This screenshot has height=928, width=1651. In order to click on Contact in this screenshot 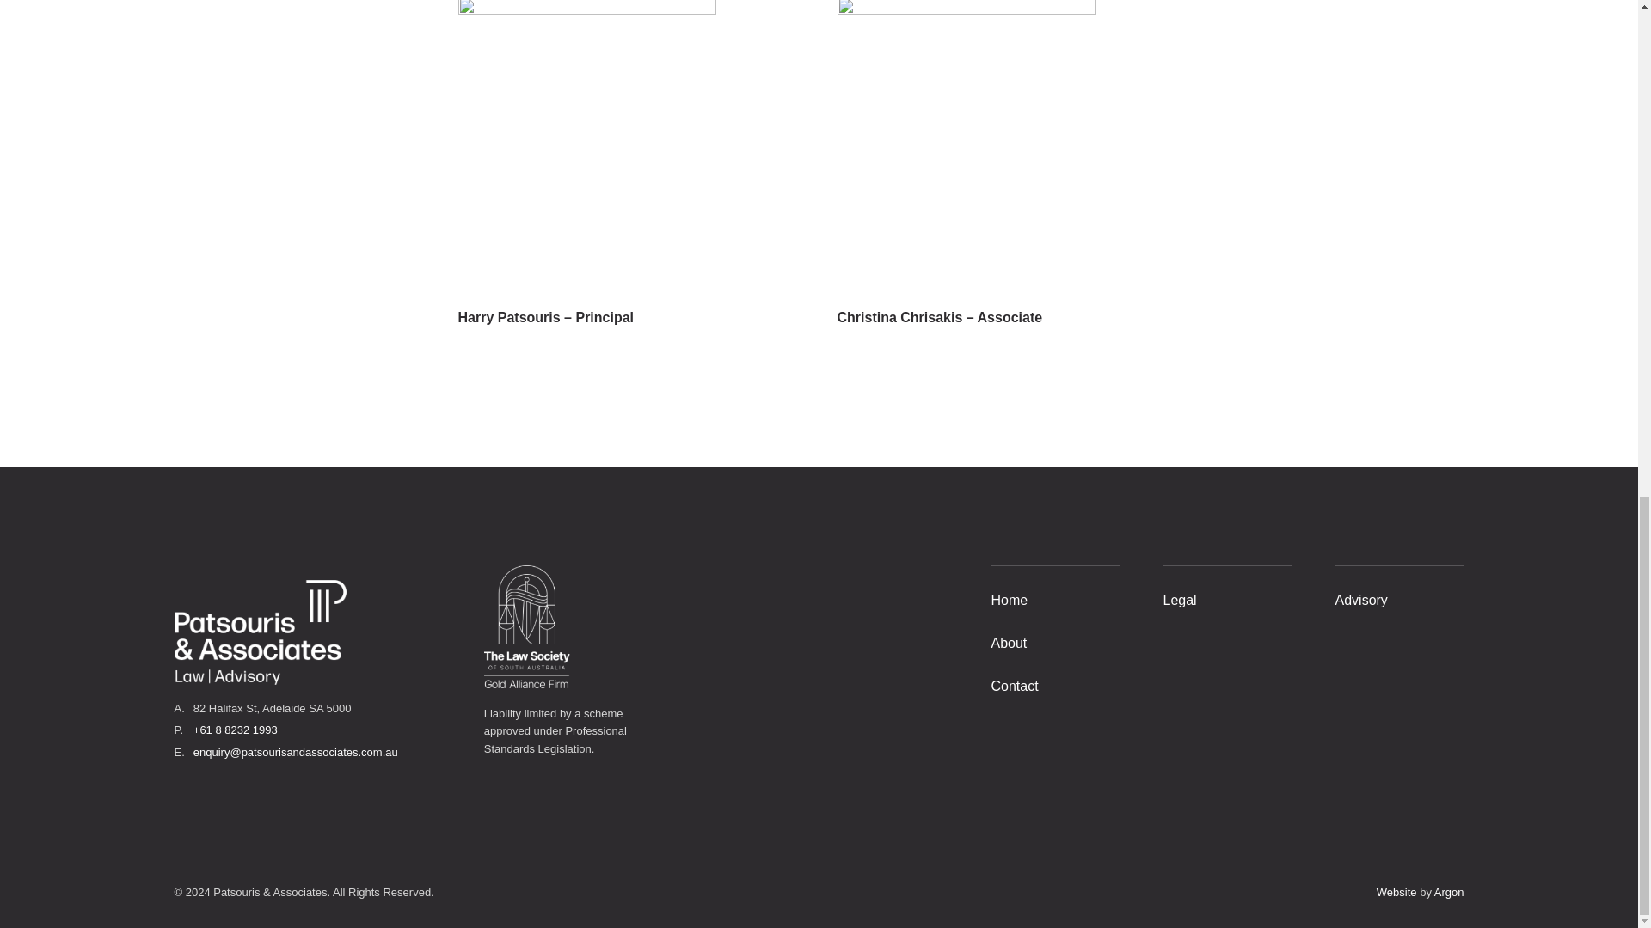, I will do `click(1015, 686)`.